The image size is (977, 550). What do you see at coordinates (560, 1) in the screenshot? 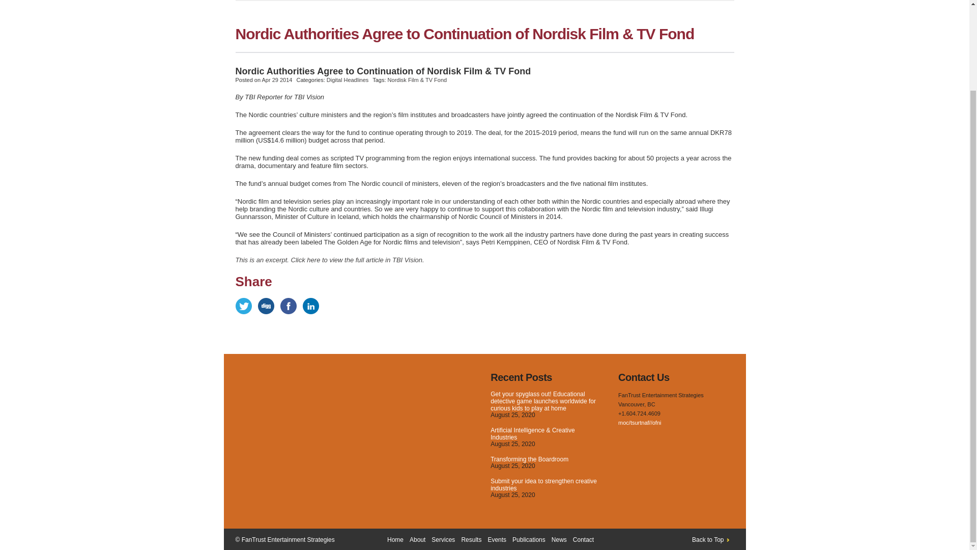
I see `NEWS` at bounding box center [560, 1].